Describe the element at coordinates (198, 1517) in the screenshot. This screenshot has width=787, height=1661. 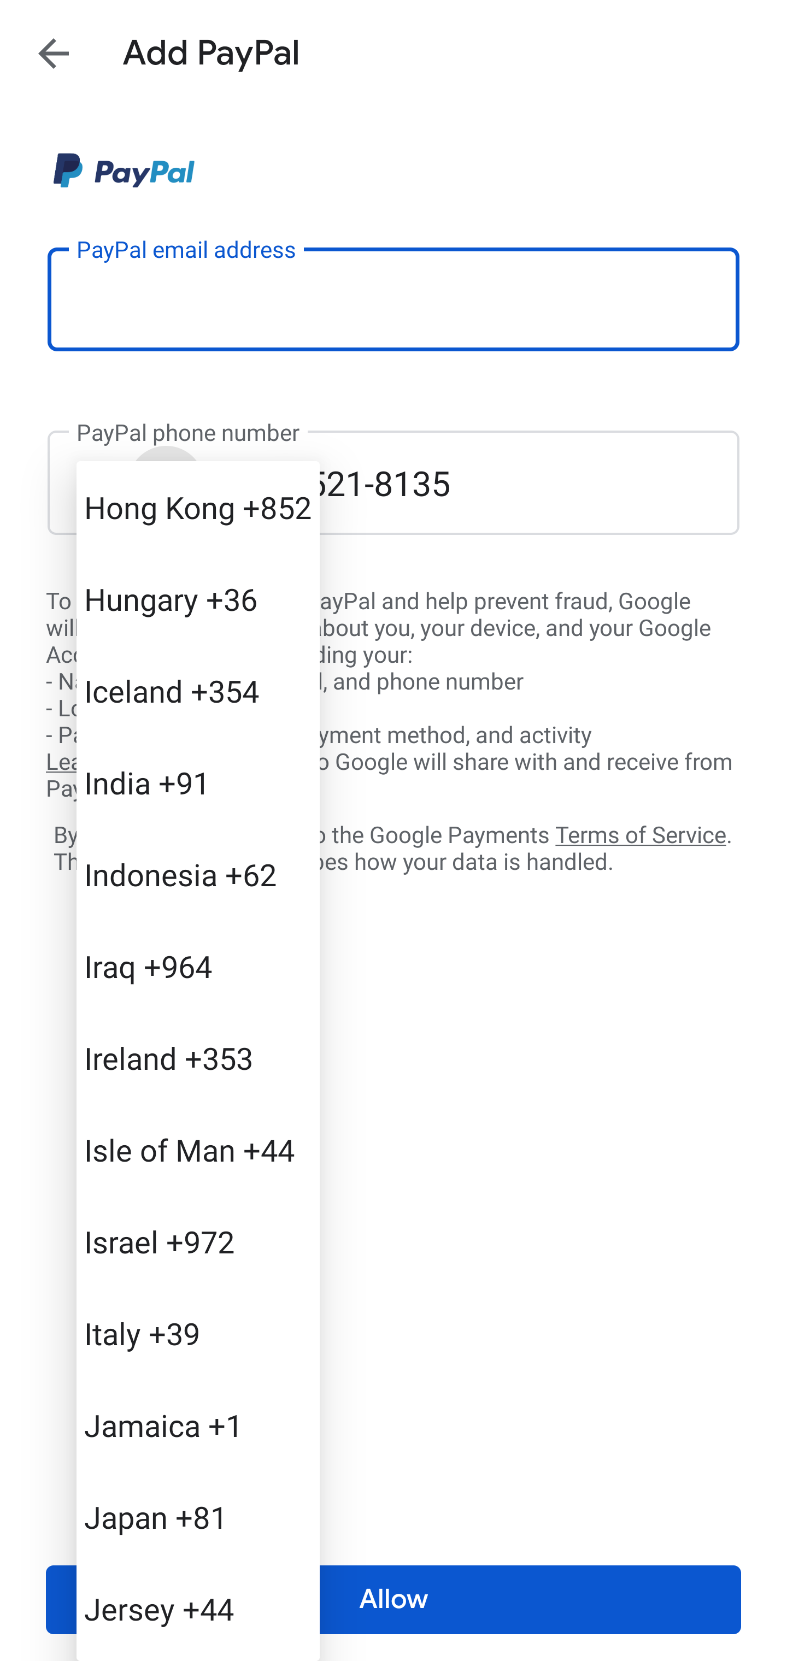
I see `Japan +81` at that location.